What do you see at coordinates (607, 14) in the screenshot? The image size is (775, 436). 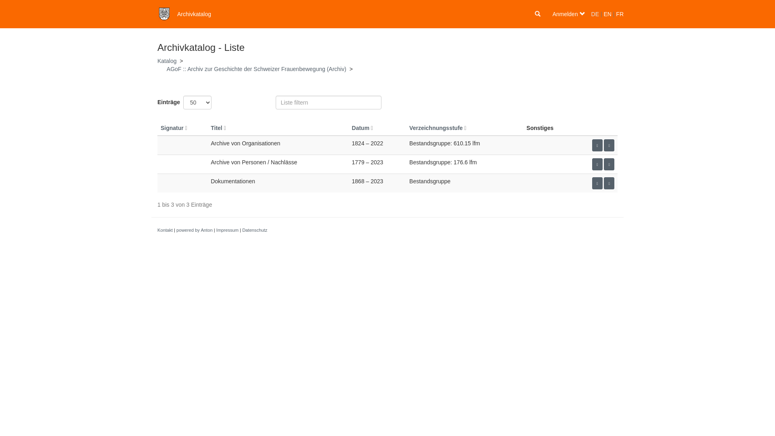 I see `EN` at bounding box center [607, 14].